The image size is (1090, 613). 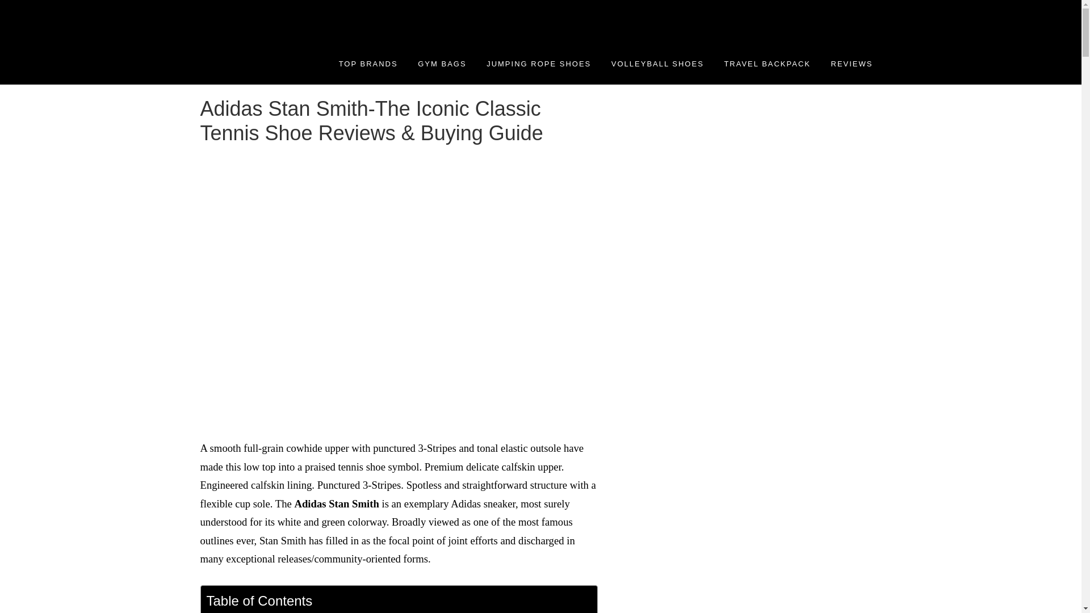 I want to click on JUMPING ROPE SHOES, so click(x=539, y=64).